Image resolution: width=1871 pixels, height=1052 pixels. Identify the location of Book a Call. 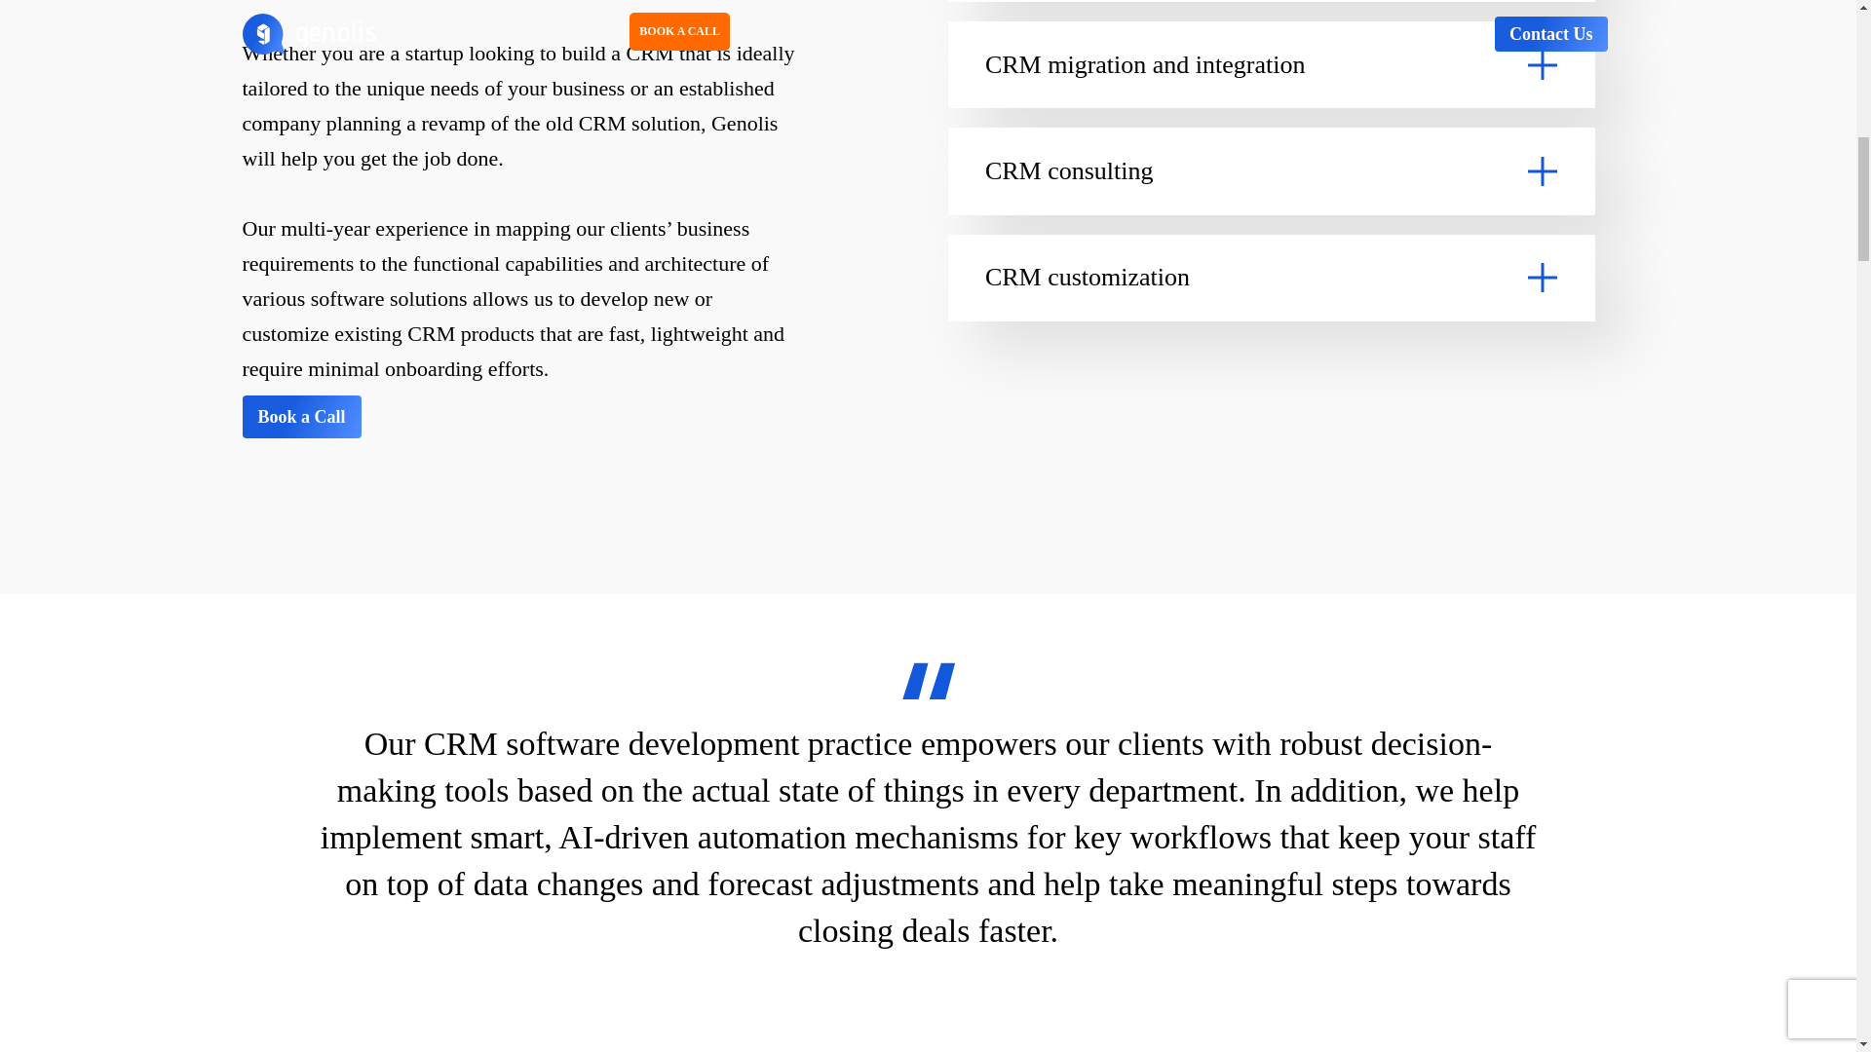
(300, 417).